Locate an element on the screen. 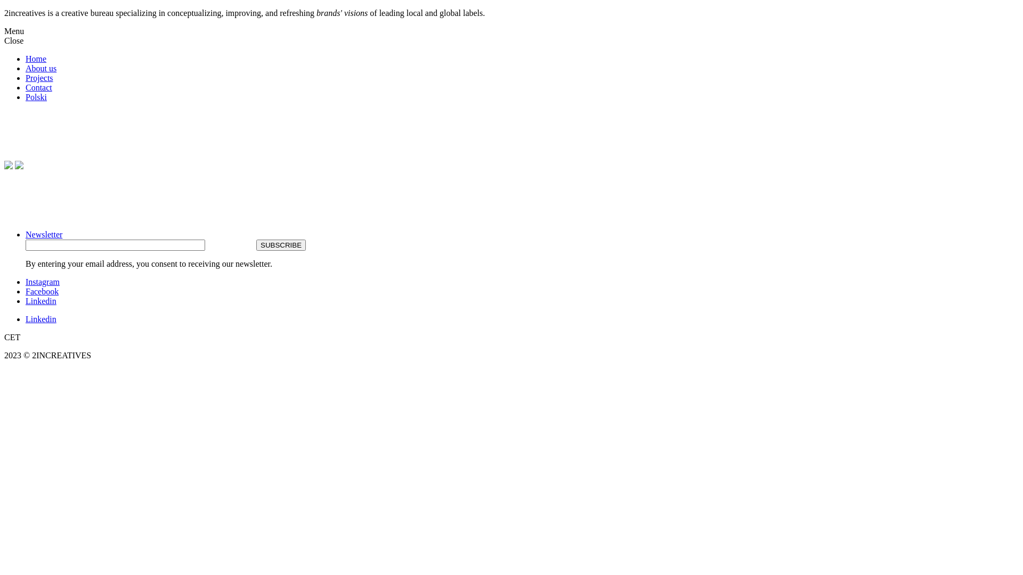 This screenshot has height=575, width=1023. Linkedin is located at coordinates (41, 301).